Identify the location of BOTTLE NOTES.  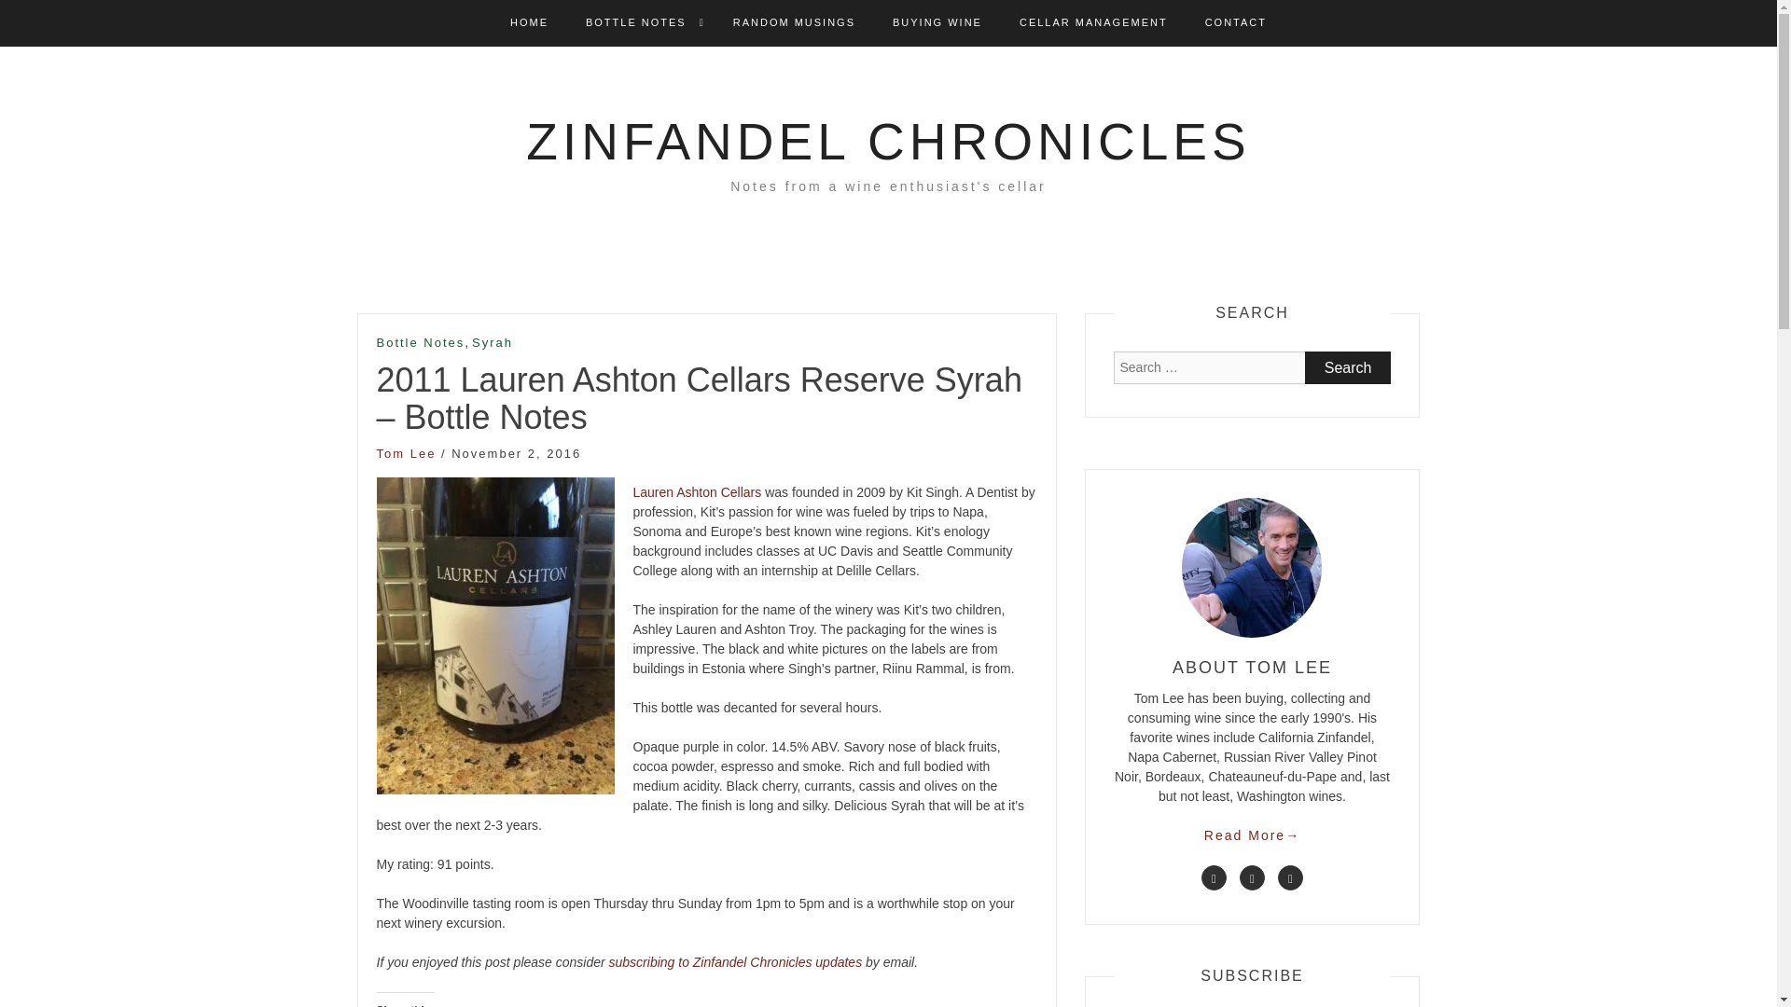
(635, 22).